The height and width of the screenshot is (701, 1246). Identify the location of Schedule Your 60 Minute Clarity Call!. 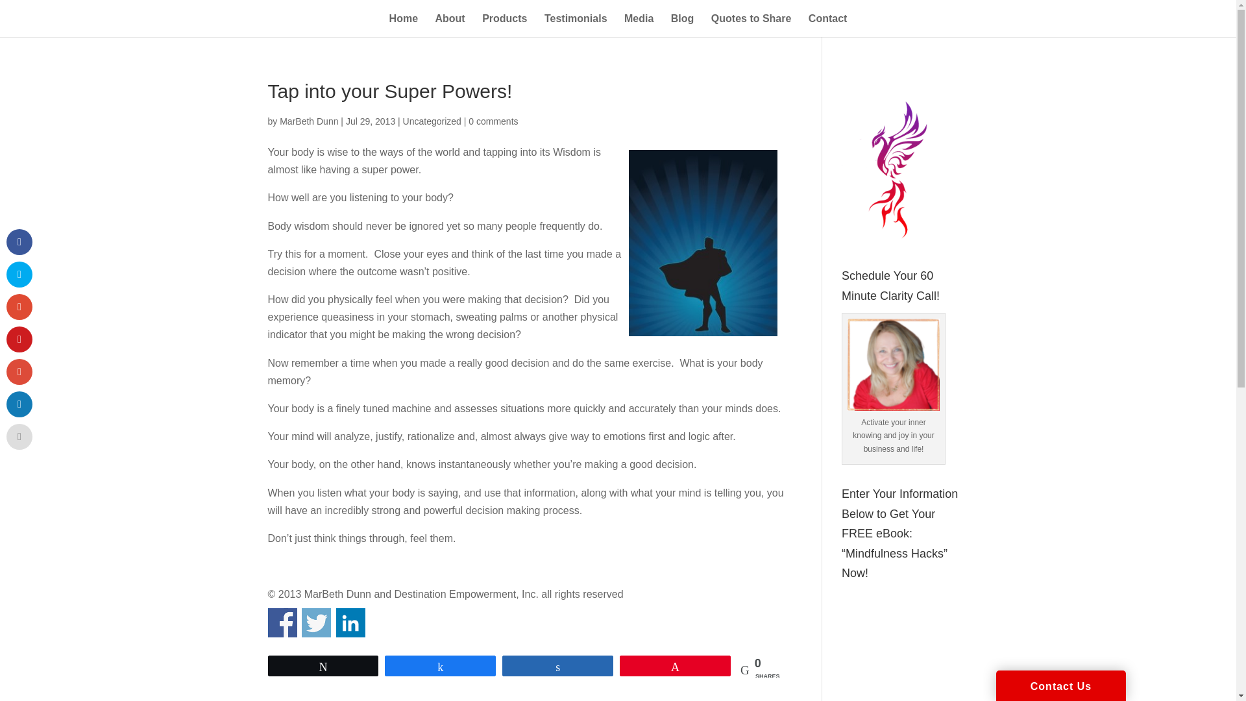
(893, 365).